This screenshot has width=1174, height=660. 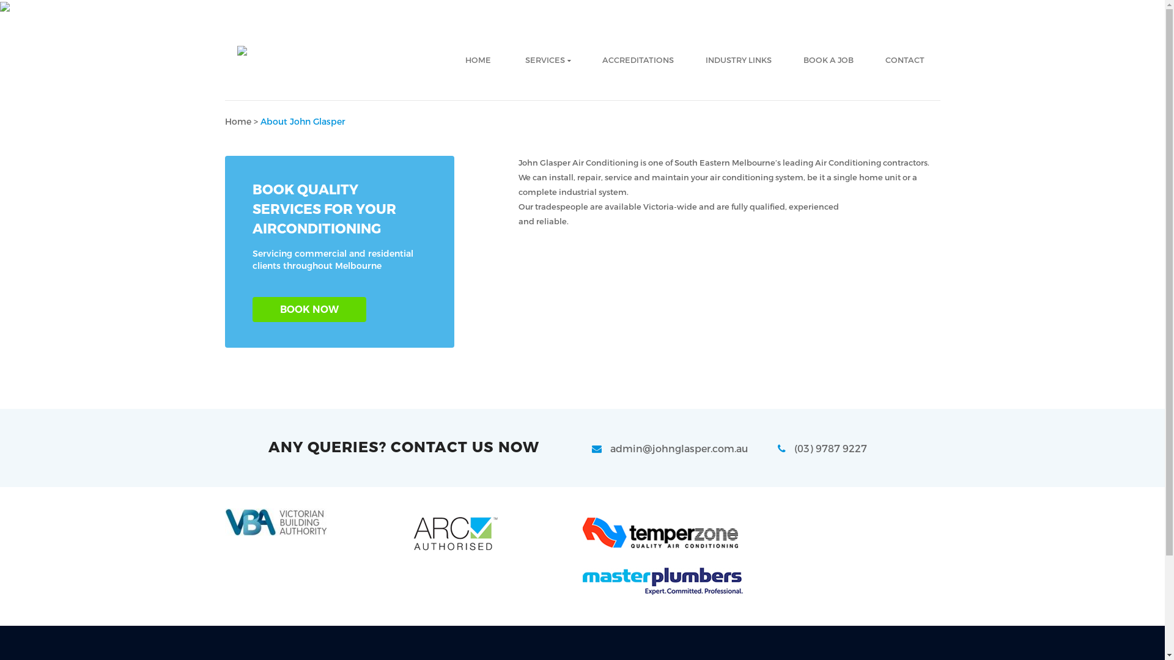 What do you see at coordinates (670, 449) in the screenshot?
I see `admin@johnglasper.com.au` at bounding box center [670, 449].